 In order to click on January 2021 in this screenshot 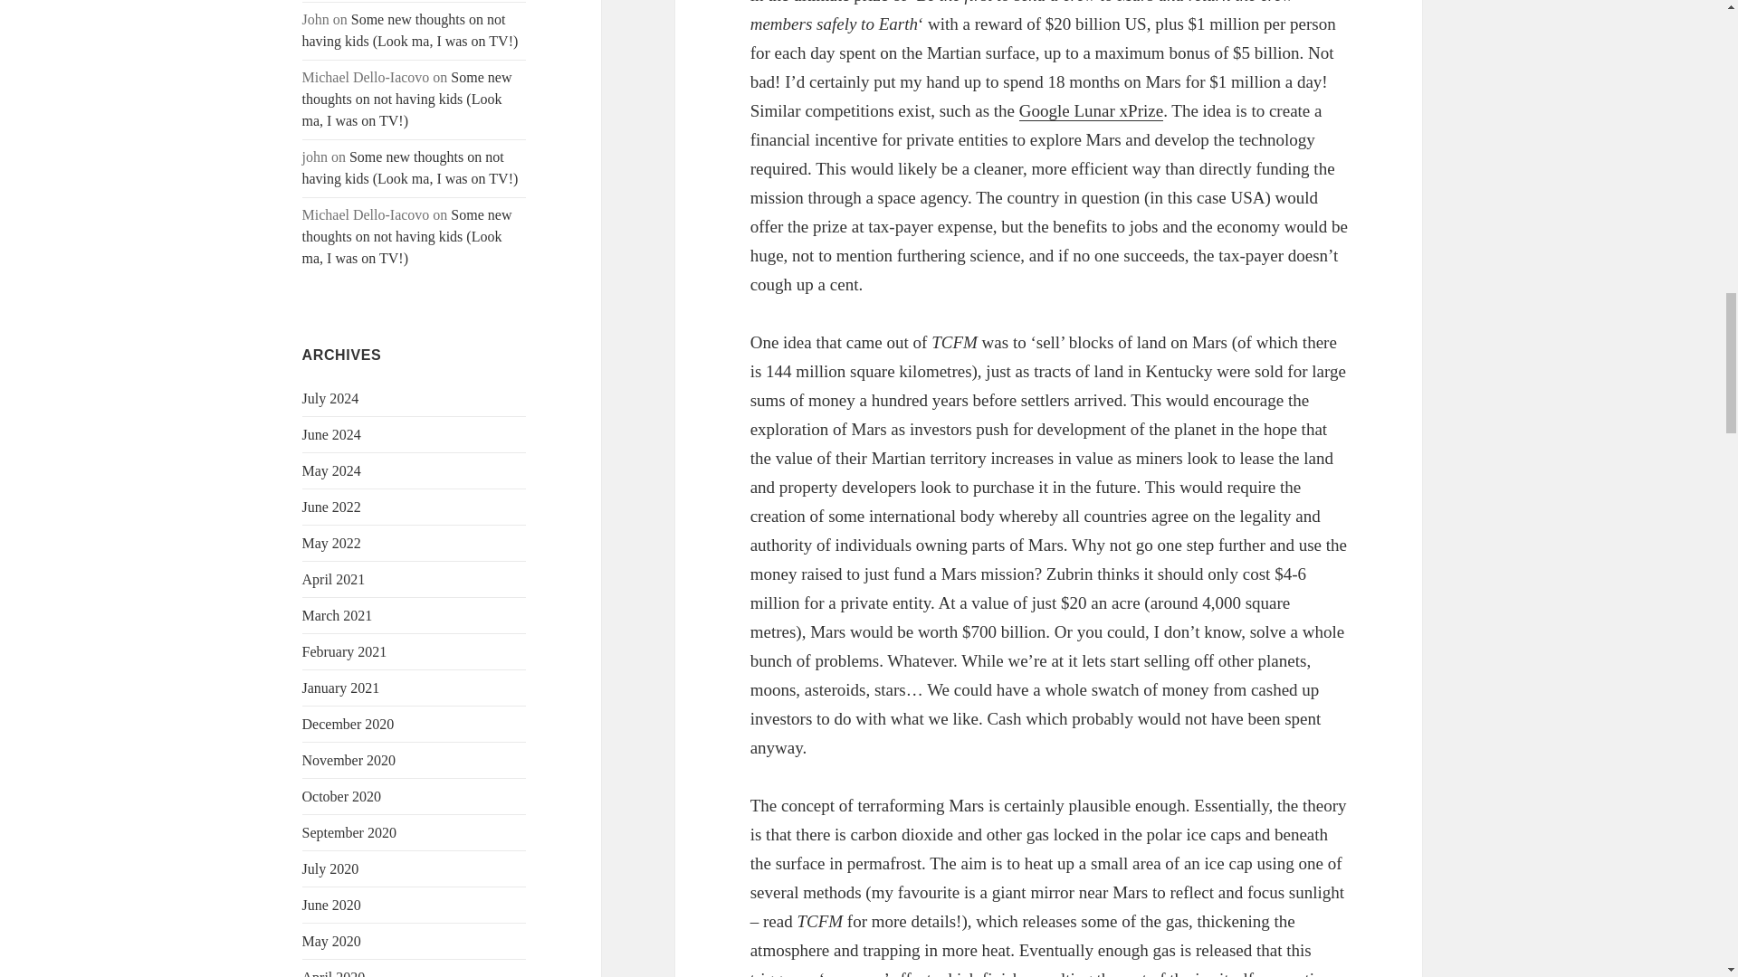, I will do `click(341, 688)`.